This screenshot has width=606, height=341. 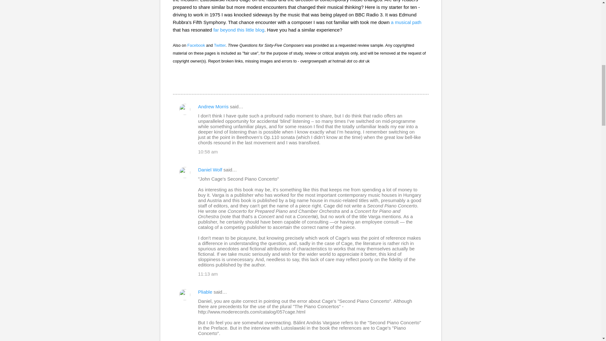 What do you see at coordinates (208, 273) in the screenshot?
I see `11:13 am` at bounding box center [208, 273].